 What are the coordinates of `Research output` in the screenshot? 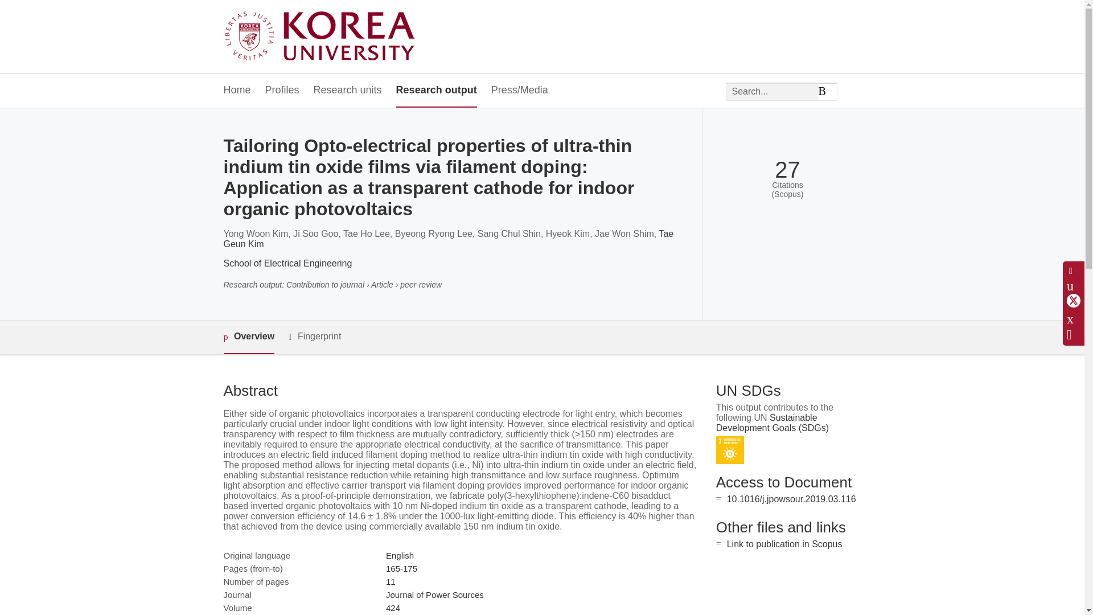 It's located at (436, 91).